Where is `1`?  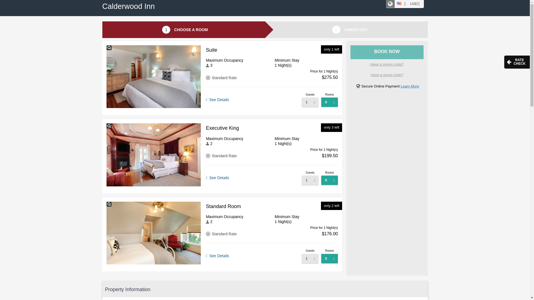 1 is located at coordinates (310, 102).